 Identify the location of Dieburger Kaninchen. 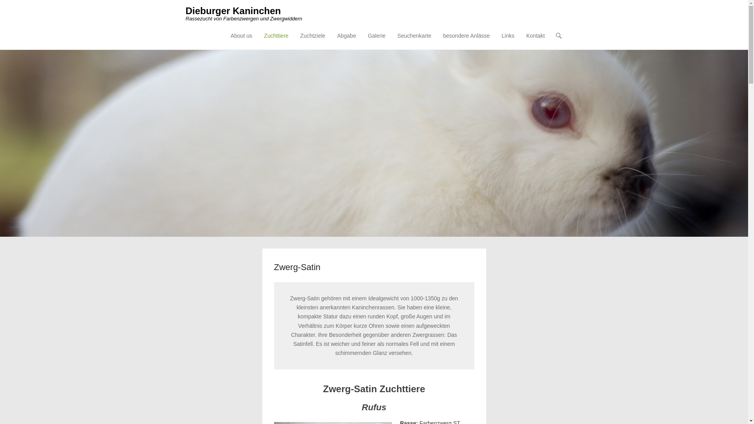
(233, 11).